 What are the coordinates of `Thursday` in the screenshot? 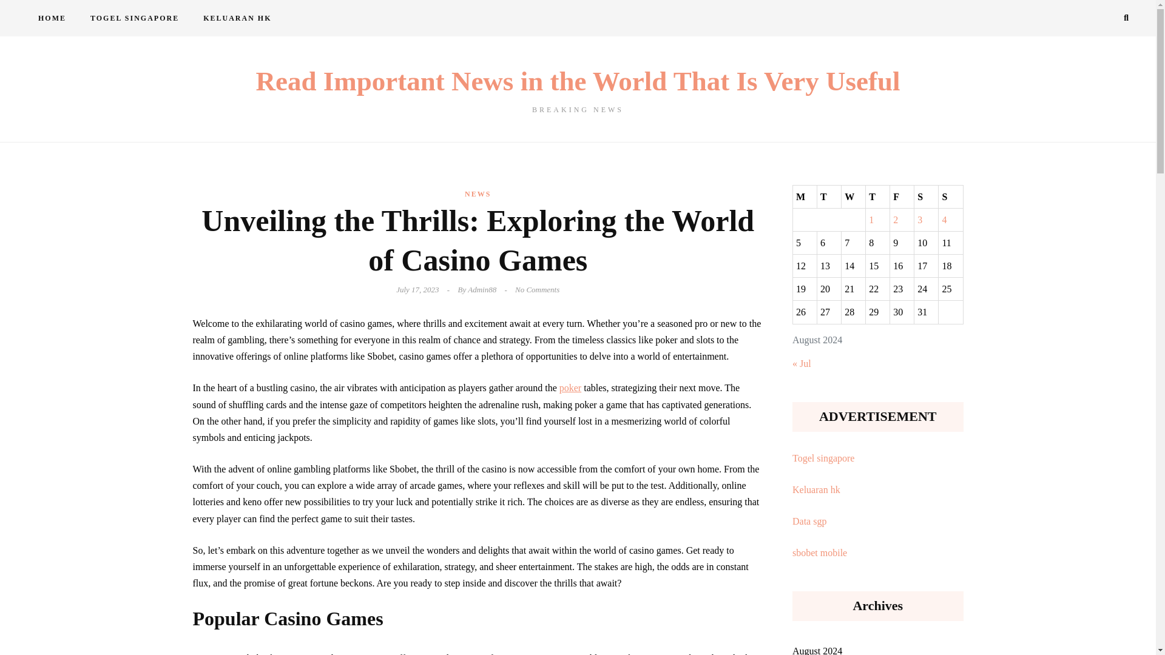 It's located at (877, 196).